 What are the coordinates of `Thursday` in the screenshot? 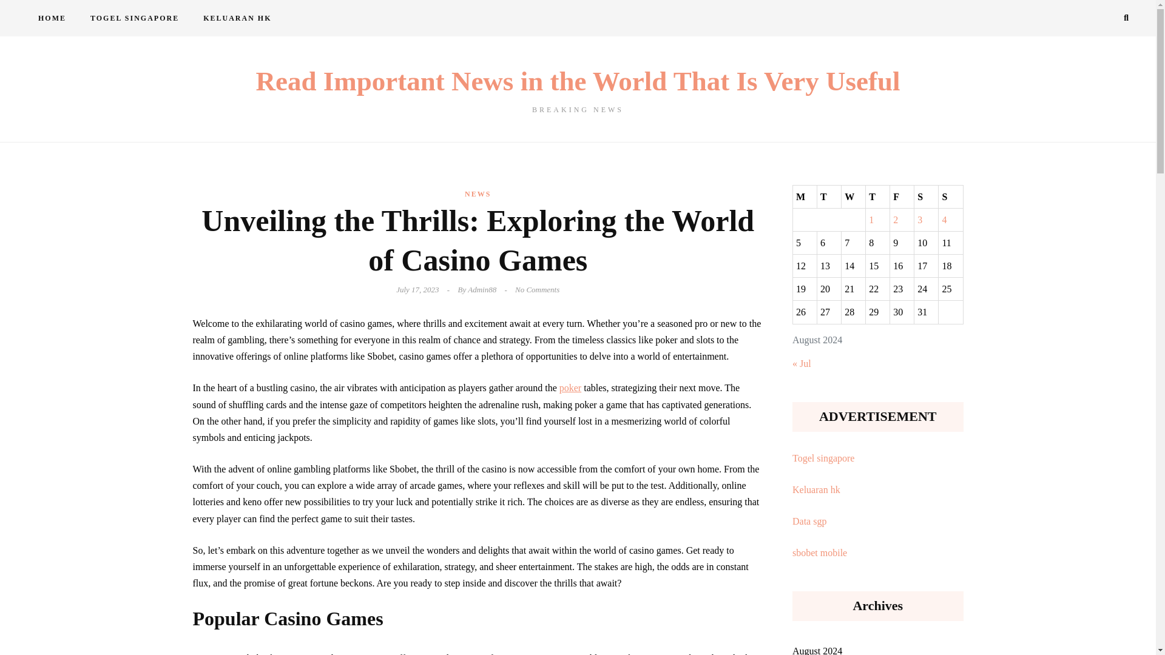 It's located at (877, 196).